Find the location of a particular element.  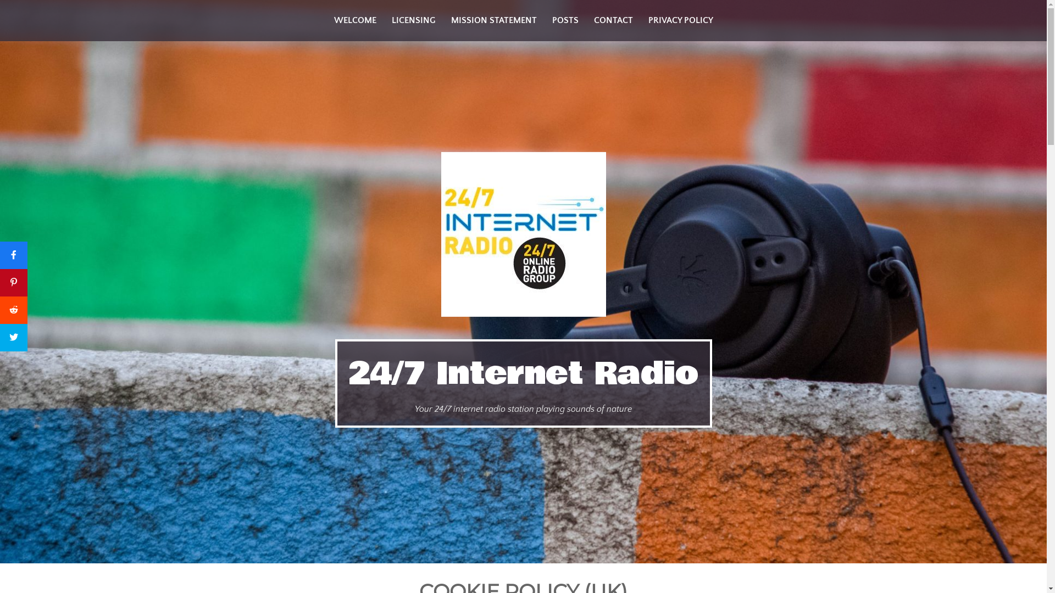

24/7 Internet Radio is located at coordinates (524, 374).